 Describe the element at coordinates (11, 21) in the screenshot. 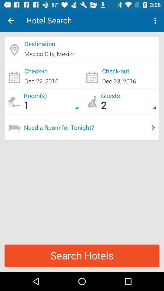

I see `choose the item next to hotel search` at that location.